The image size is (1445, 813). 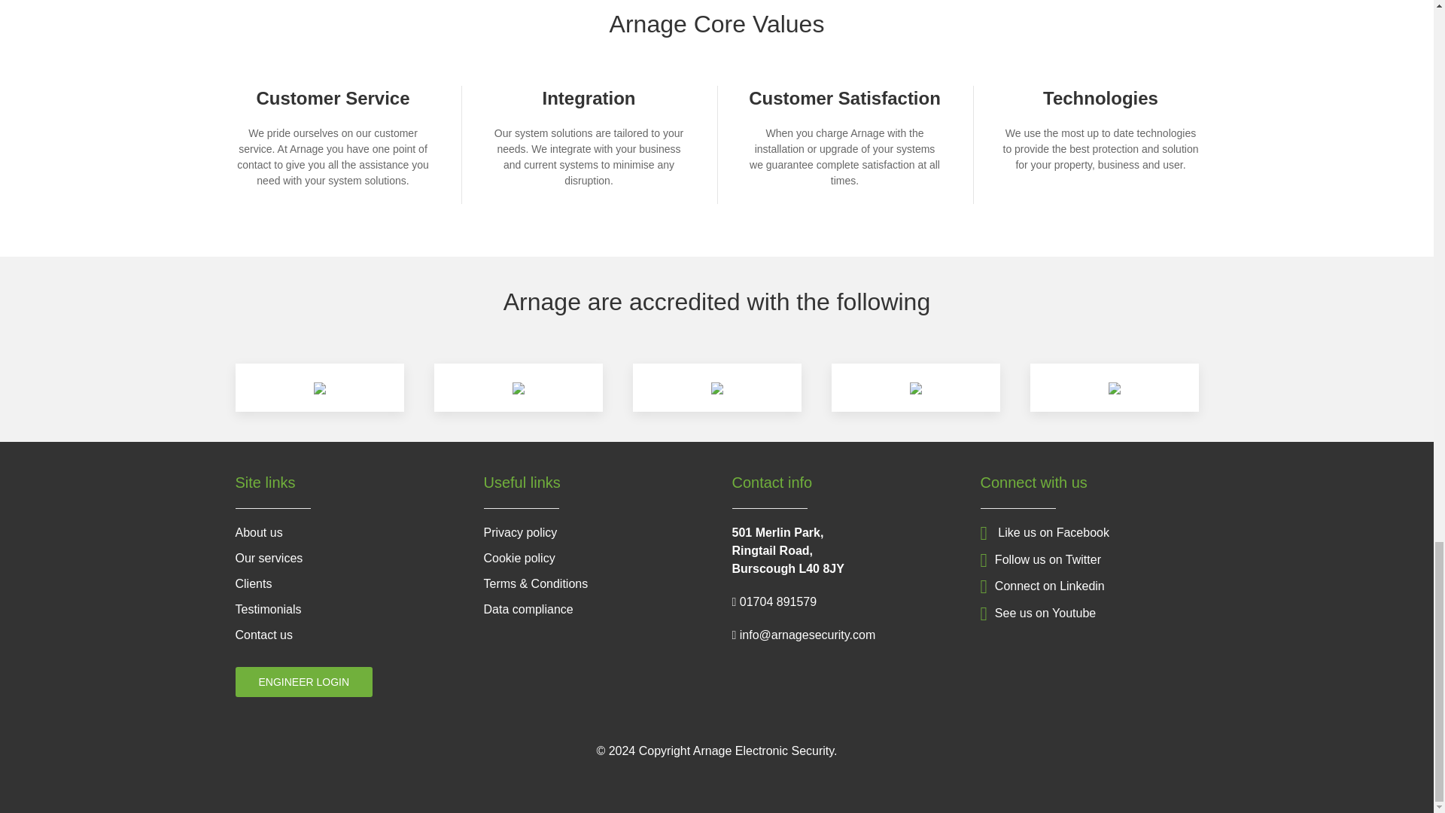 What do you see at coordinates (268, 558) in the screenshot?
I see `Our services` at bounding box center [268, 558].